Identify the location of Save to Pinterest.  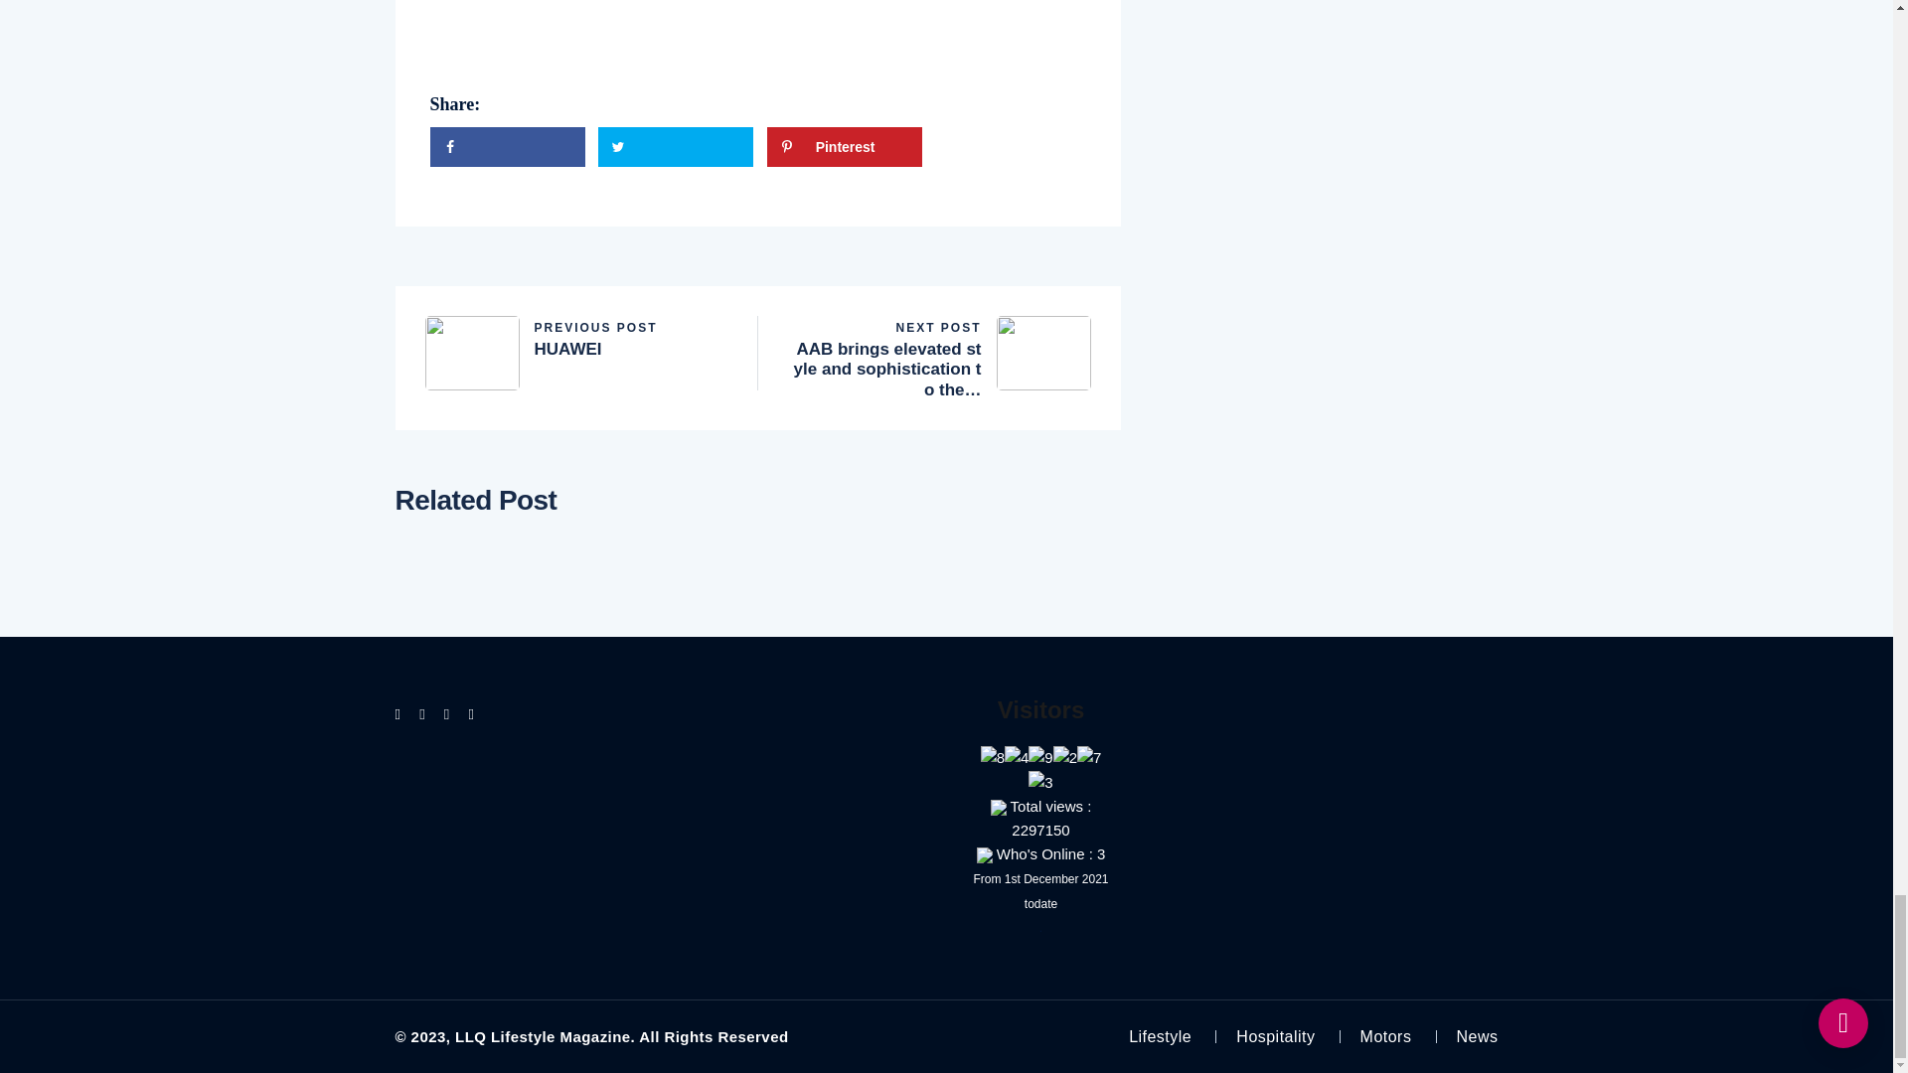
(676, 147).